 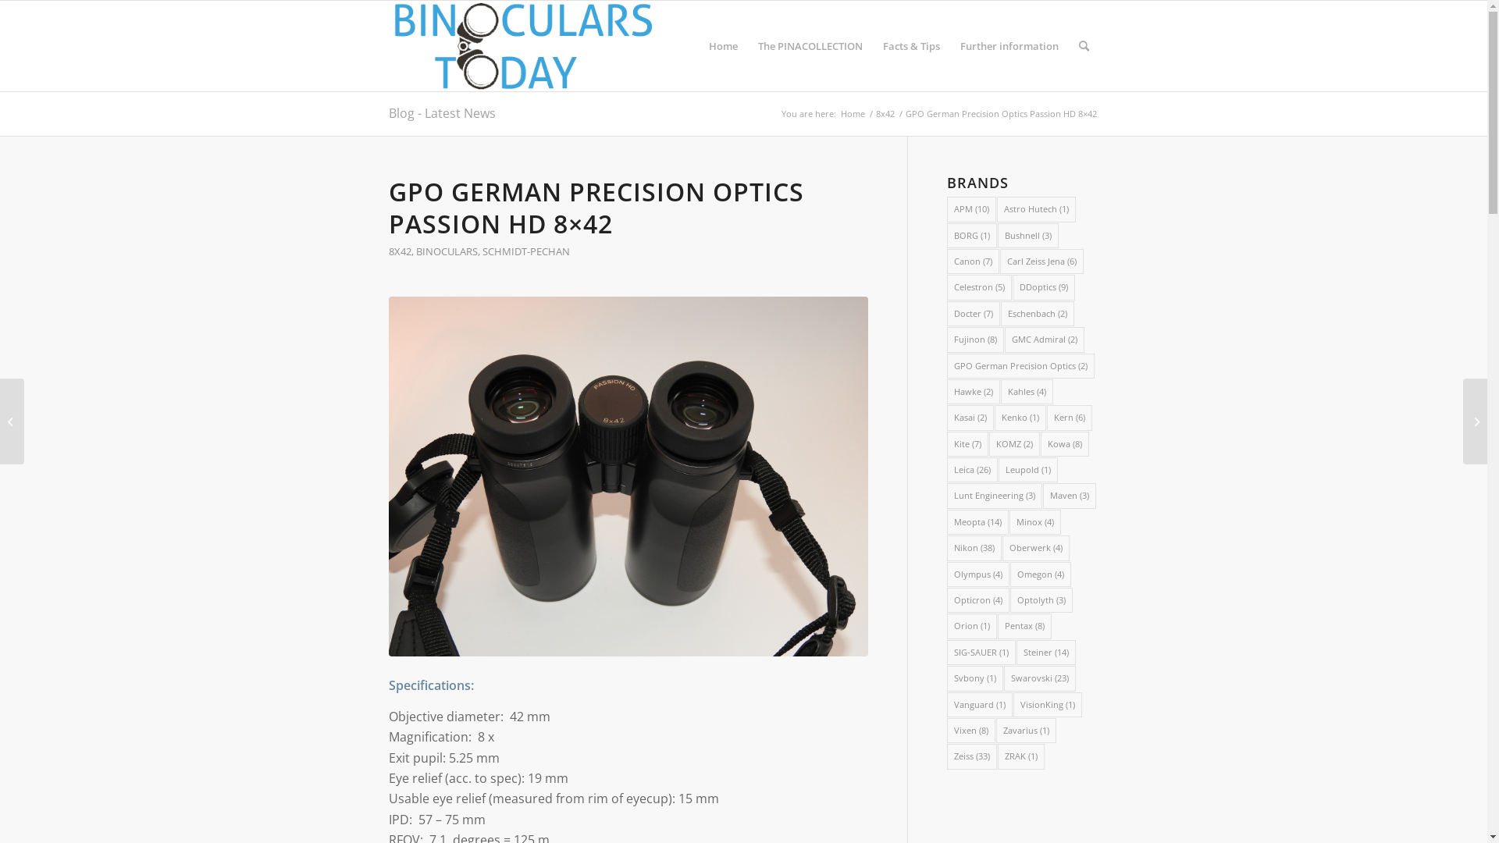 What do you see at coordinates (1070, 496) in the screenshot?
I see `Maven (3)` at bounding box center [1070, 496].